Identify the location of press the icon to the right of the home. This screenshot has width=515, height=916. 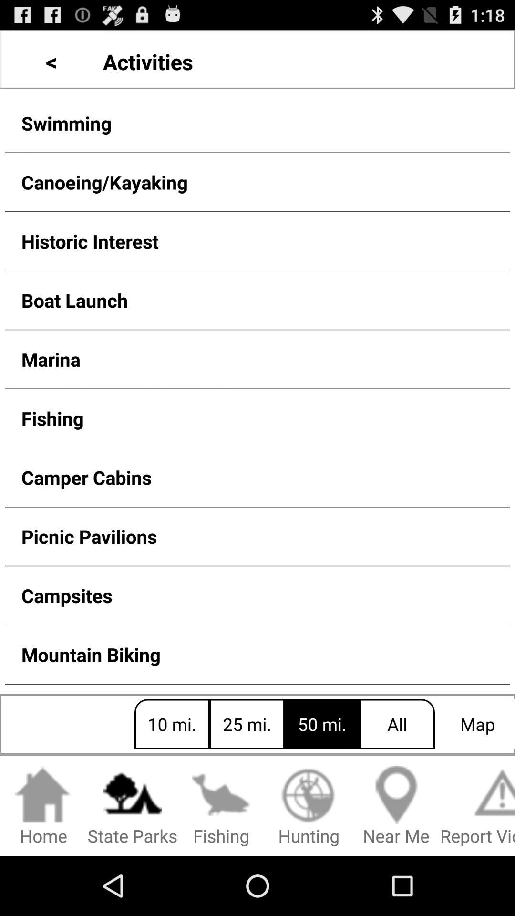
(133, 806).